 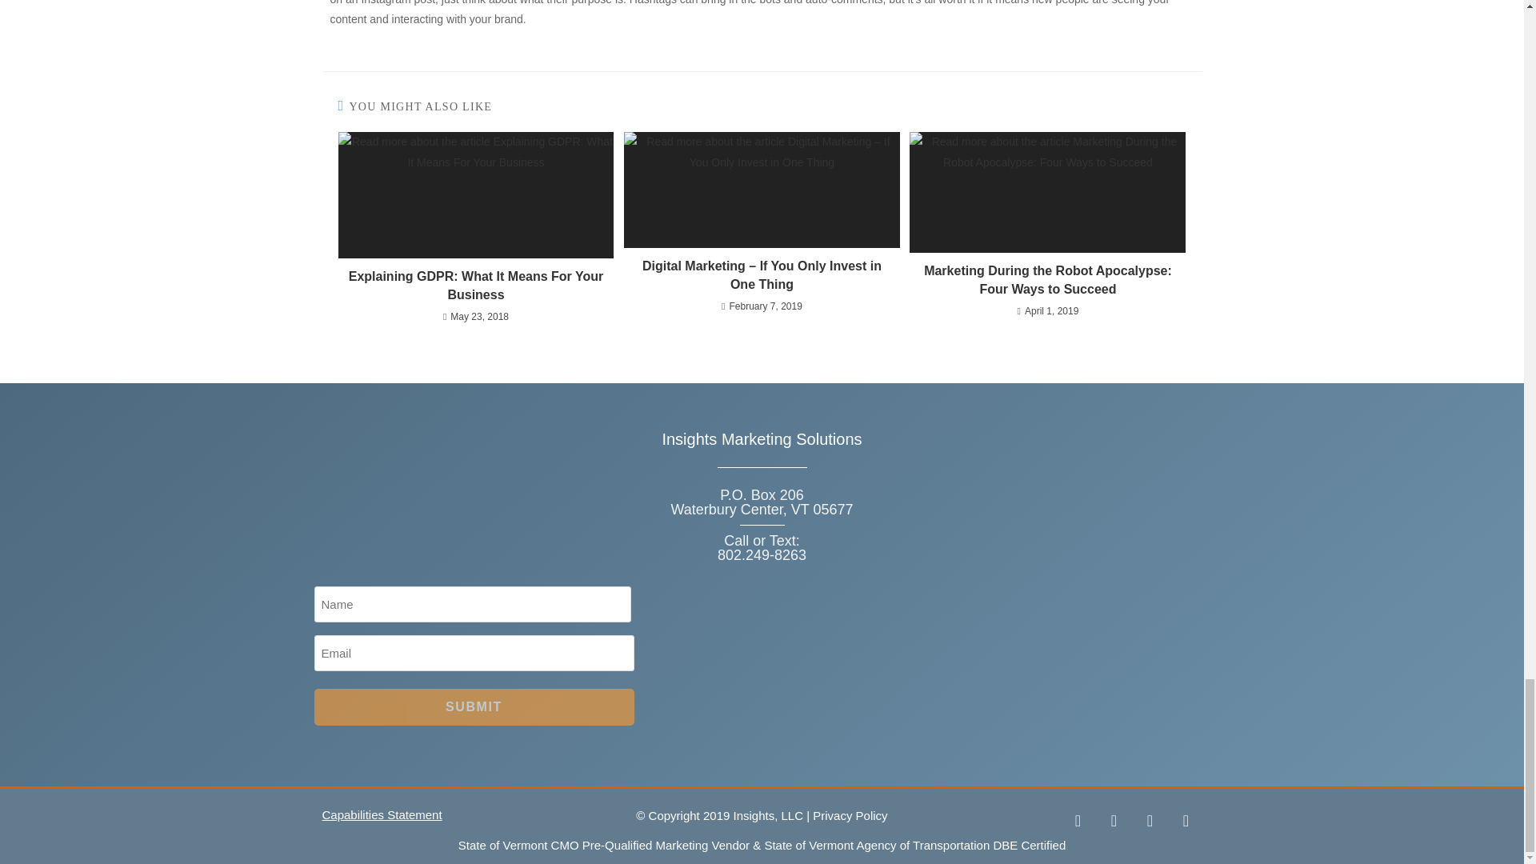 I want to click on Explaining GDPR: What It Means For Your Business, so click(x=475, y=286).